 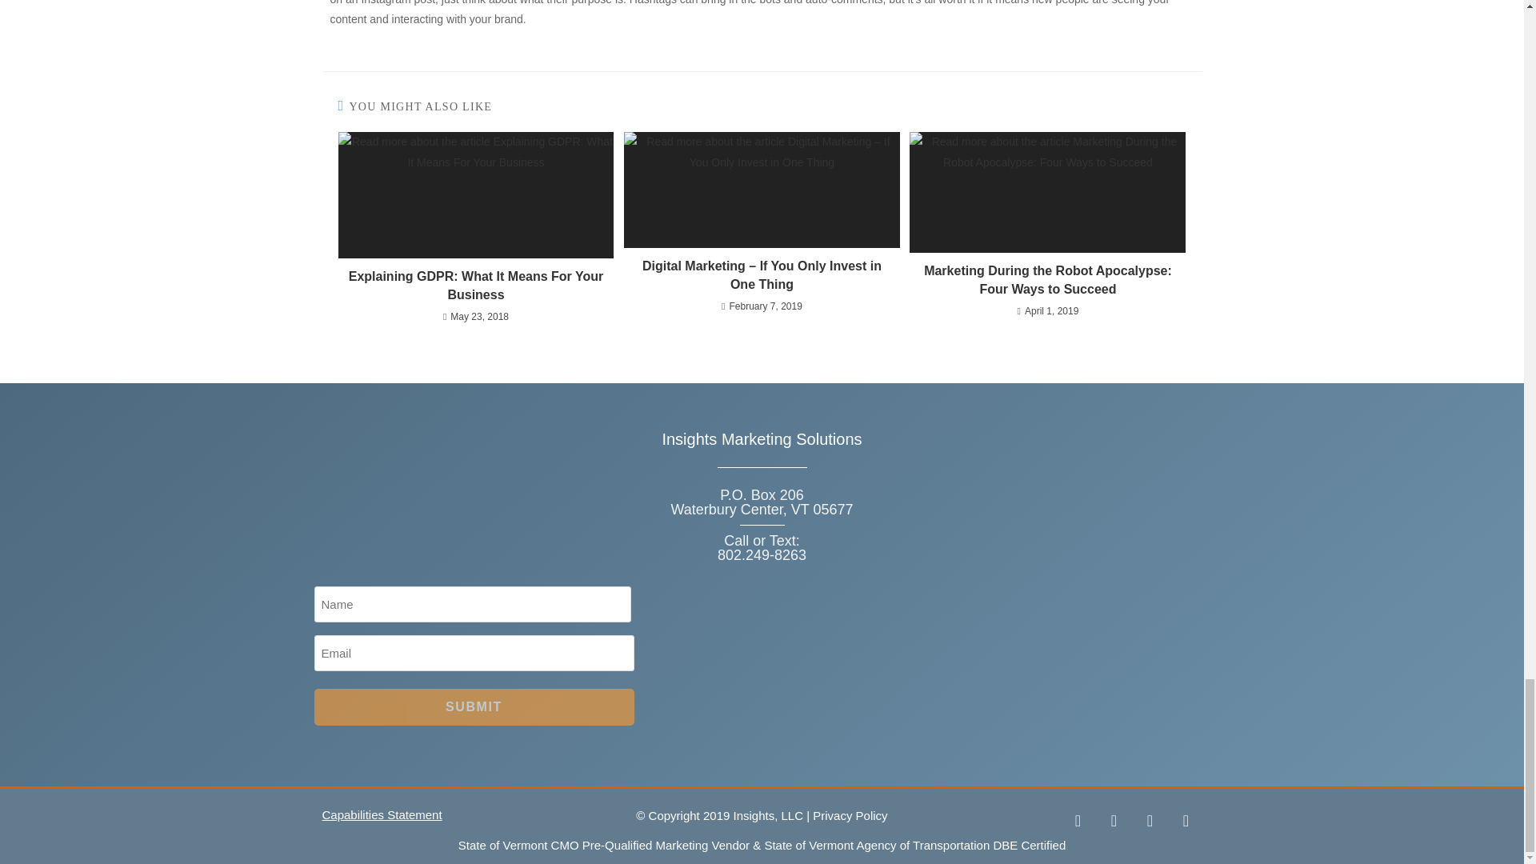 I want to click on Explaining GDPR: What It Means For Your Business, so click(x=475, y=286).